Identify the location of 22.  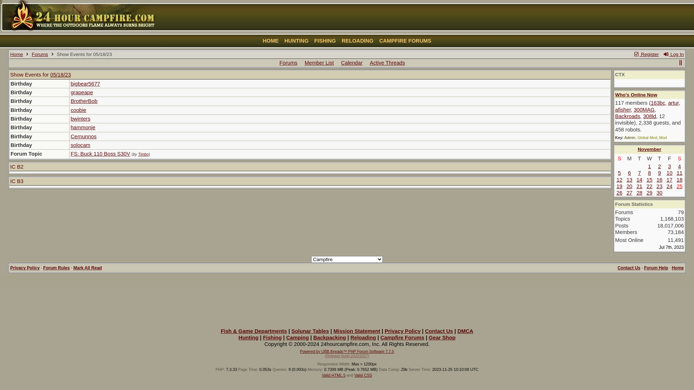
(650, 186).